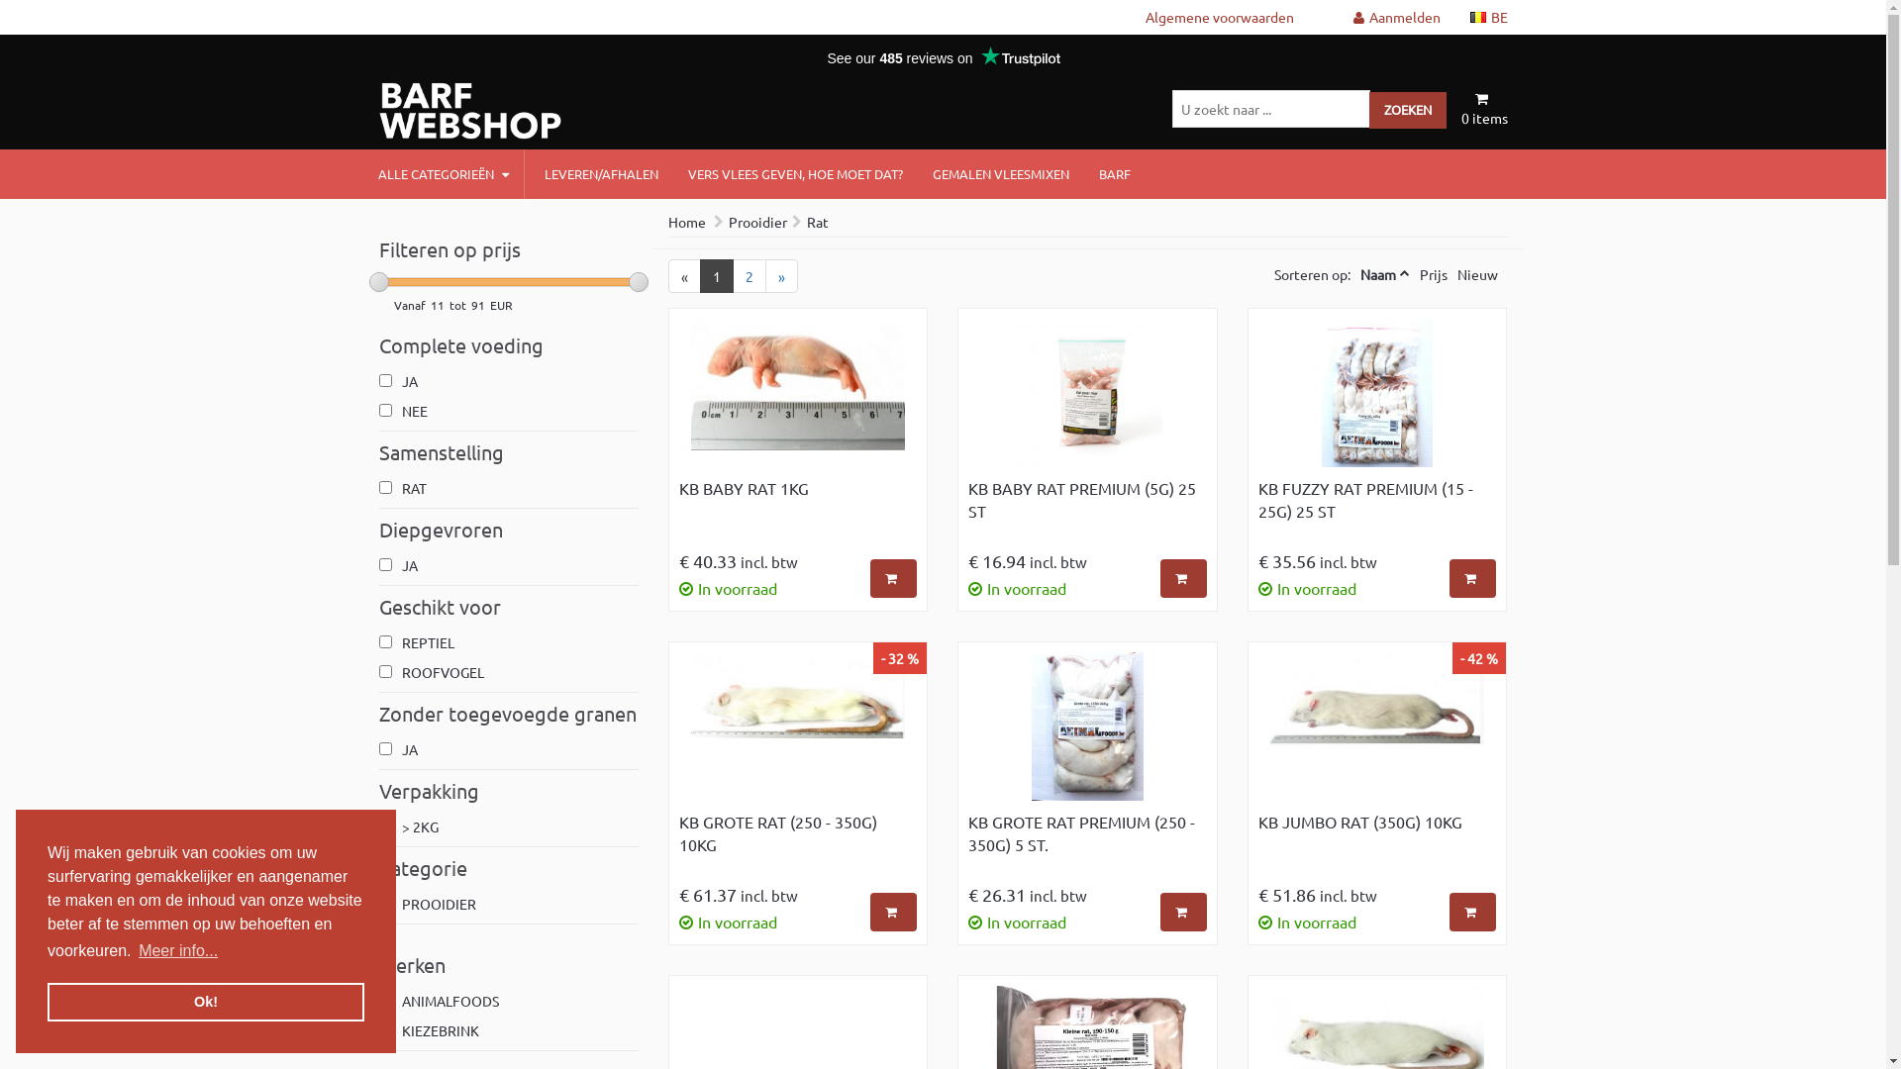 This screenshot has height=1069, width=1901. I want to click on Nieuw, so click(1477, 274).